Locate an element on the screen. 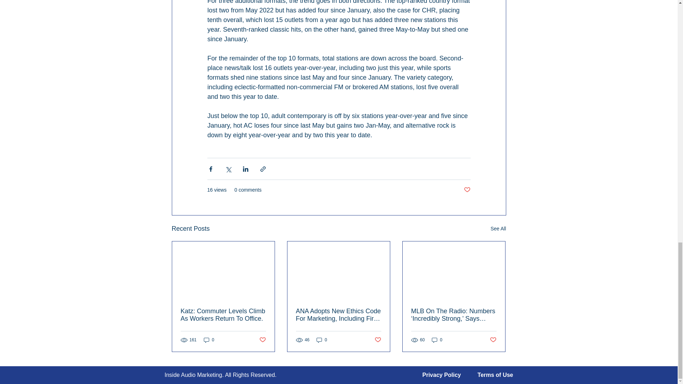 The height and width of the screenshot is (384, 683). 0 is located at coordinates (209, 340).